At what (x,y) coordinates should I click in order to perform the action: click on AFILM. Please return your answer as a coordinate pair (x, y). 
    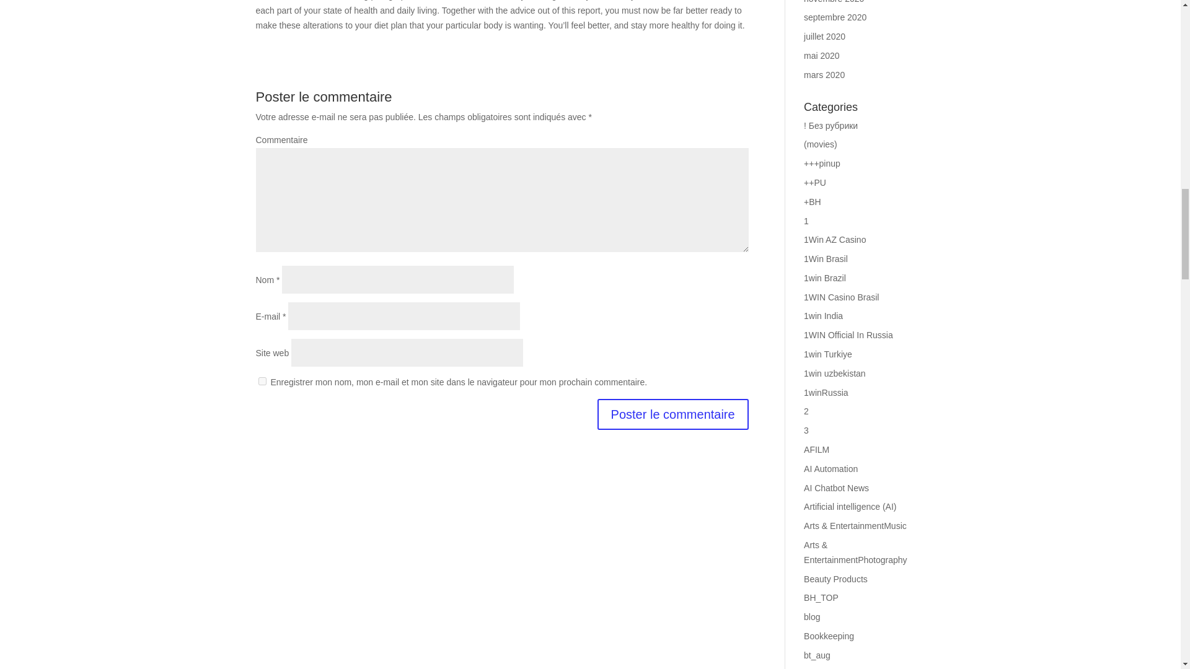
    Looking at the image, I should click on (817, 450).